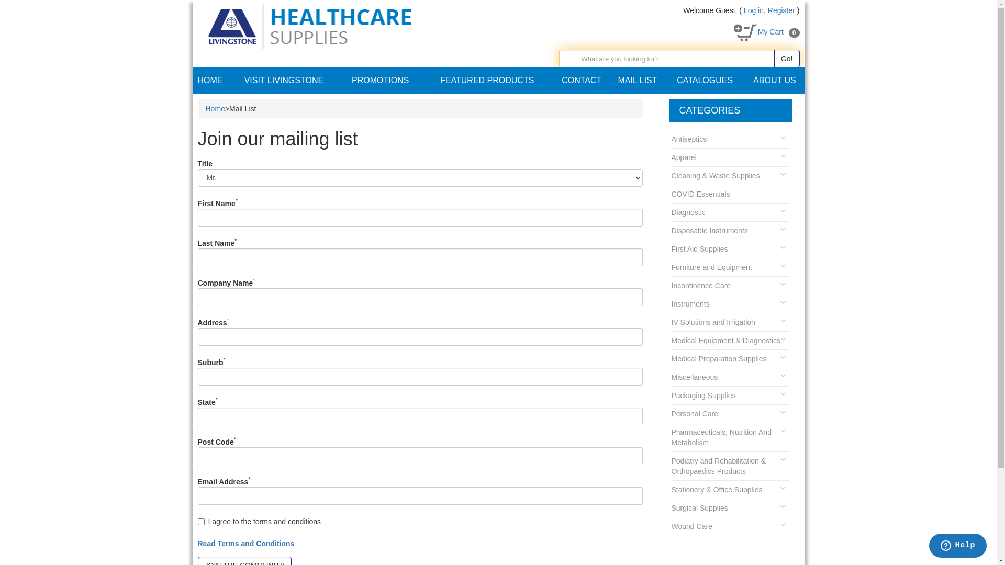  I want to click on Wound Care, so click(730, 526).